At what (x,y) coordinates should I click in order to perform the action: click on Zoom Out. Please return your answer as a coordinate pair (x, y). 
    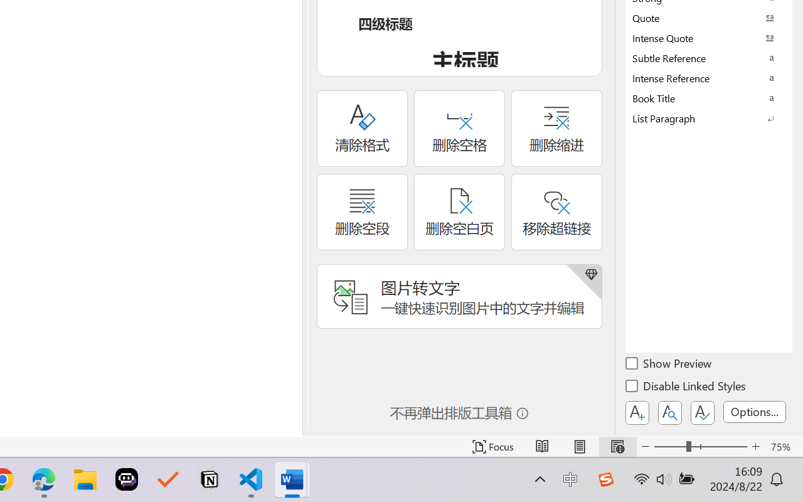
    Looking at the image, I should click on (670, 447).